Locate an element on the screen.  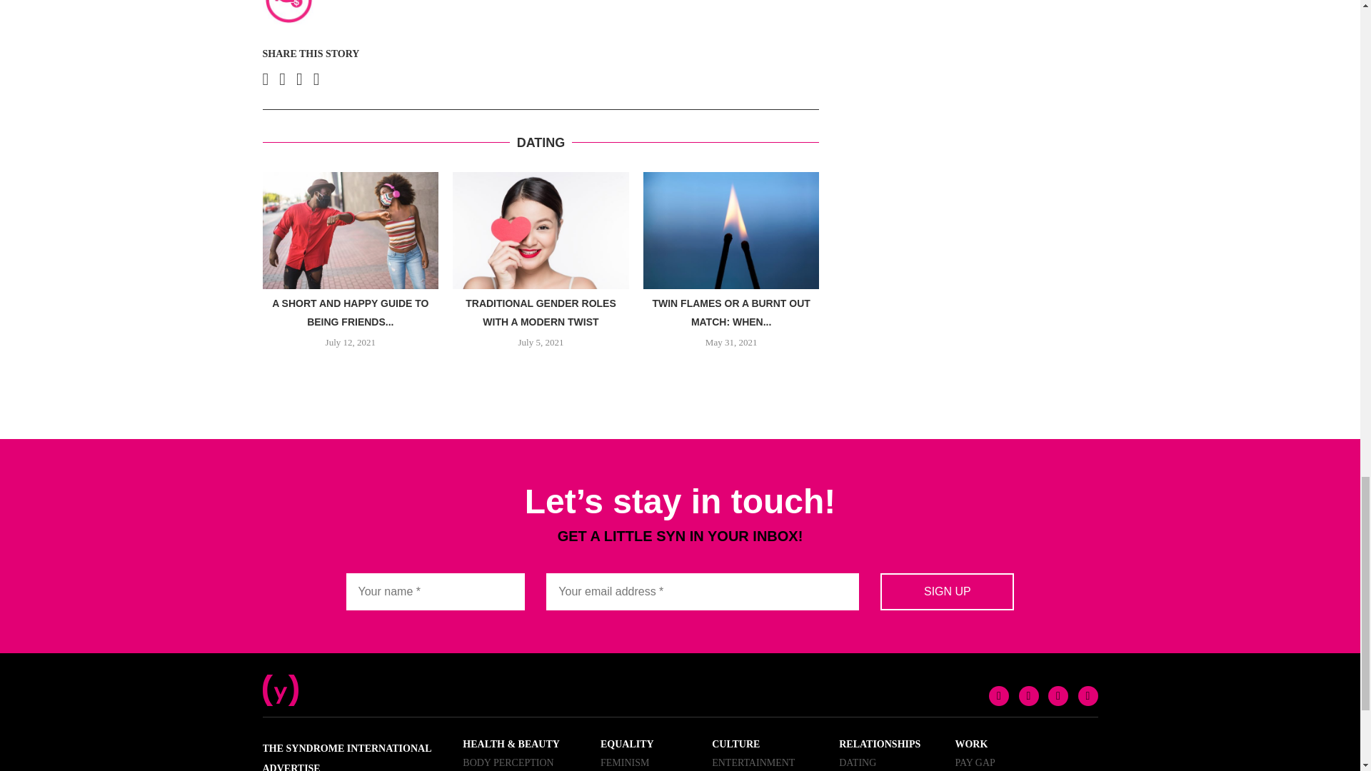
Twin Flames or a Burnt Out Match: When to Choose You is located at coordinates (731, 230).